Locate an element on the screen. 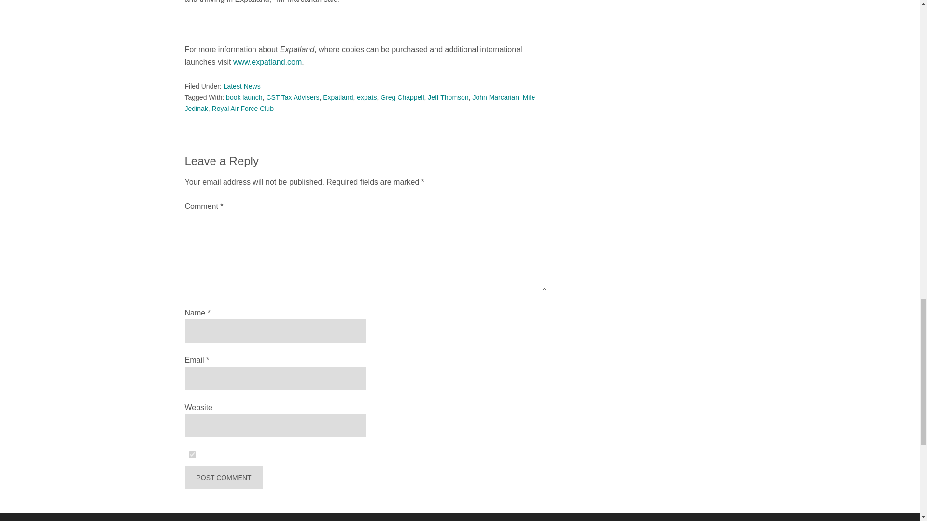 This screenshot has width=927, height=521. Post Comment is located at coordinates (223, 478).